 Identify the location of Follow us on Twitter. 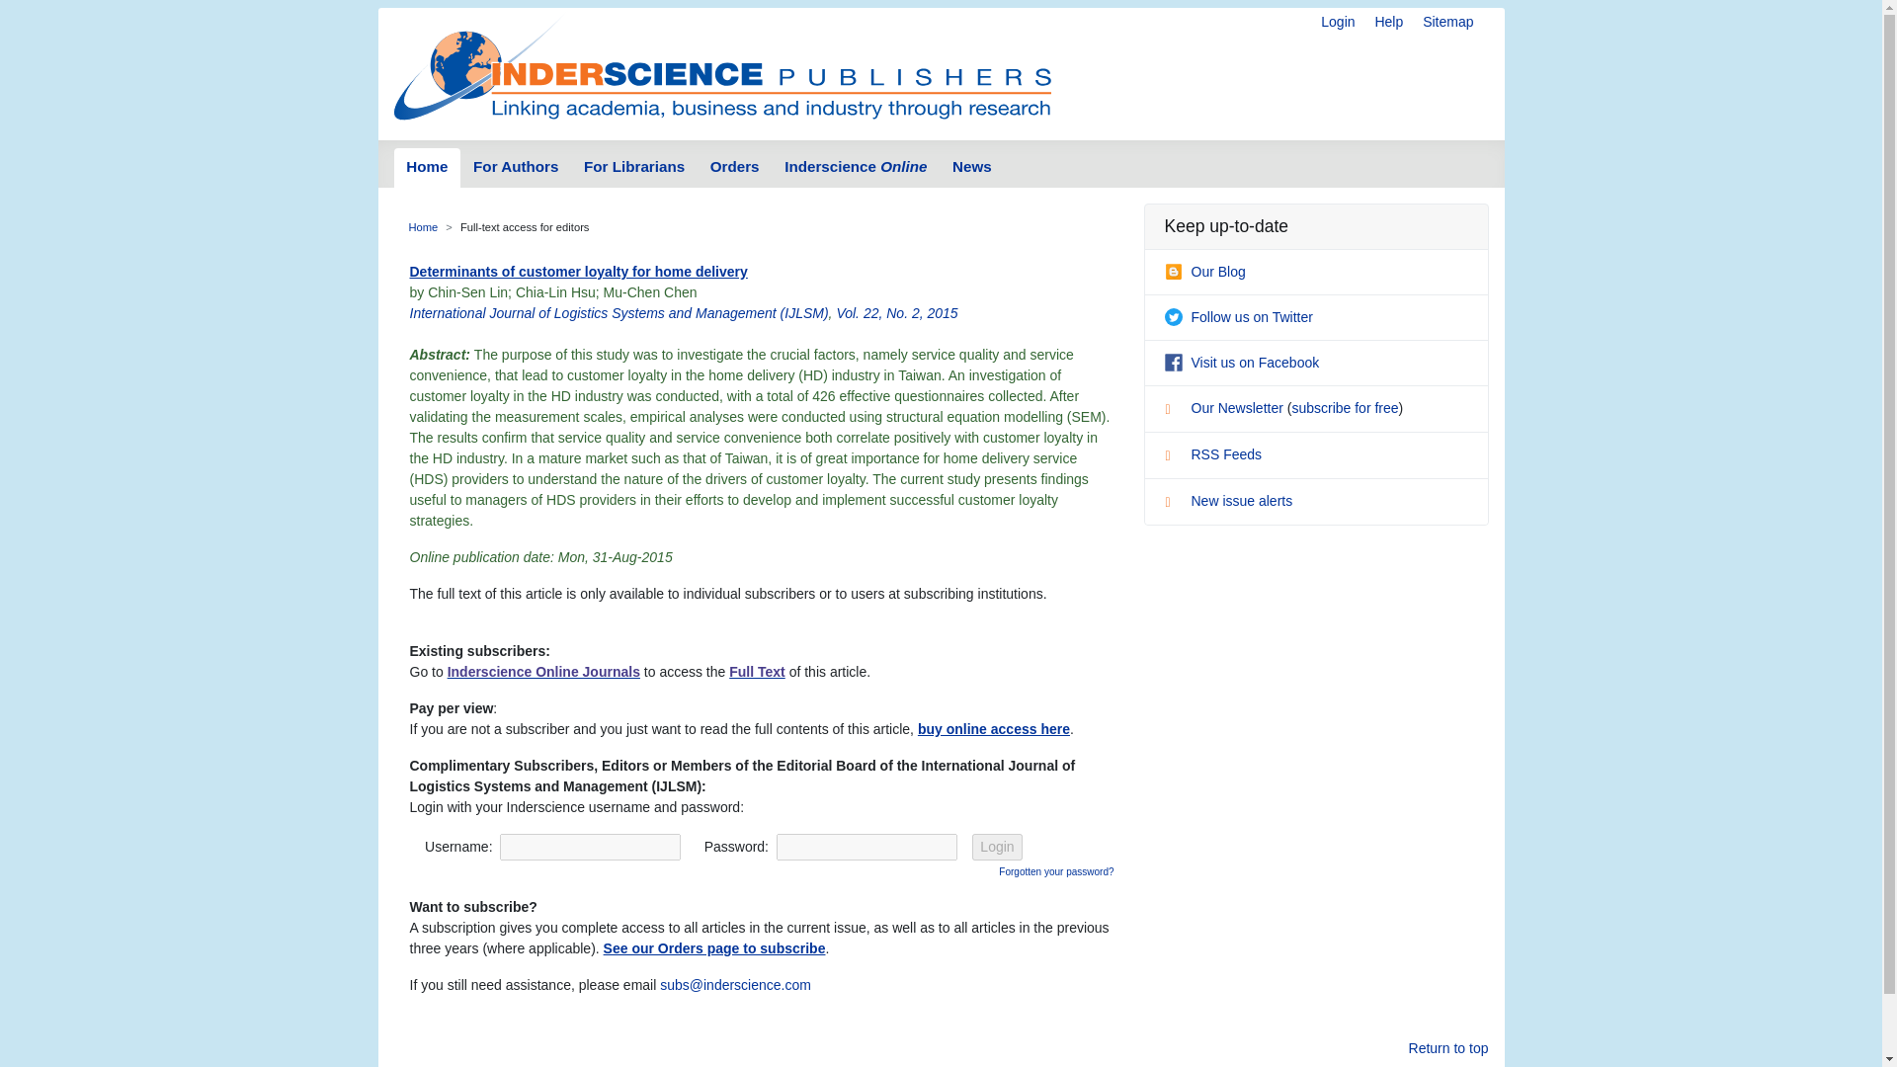
(1238, 317).